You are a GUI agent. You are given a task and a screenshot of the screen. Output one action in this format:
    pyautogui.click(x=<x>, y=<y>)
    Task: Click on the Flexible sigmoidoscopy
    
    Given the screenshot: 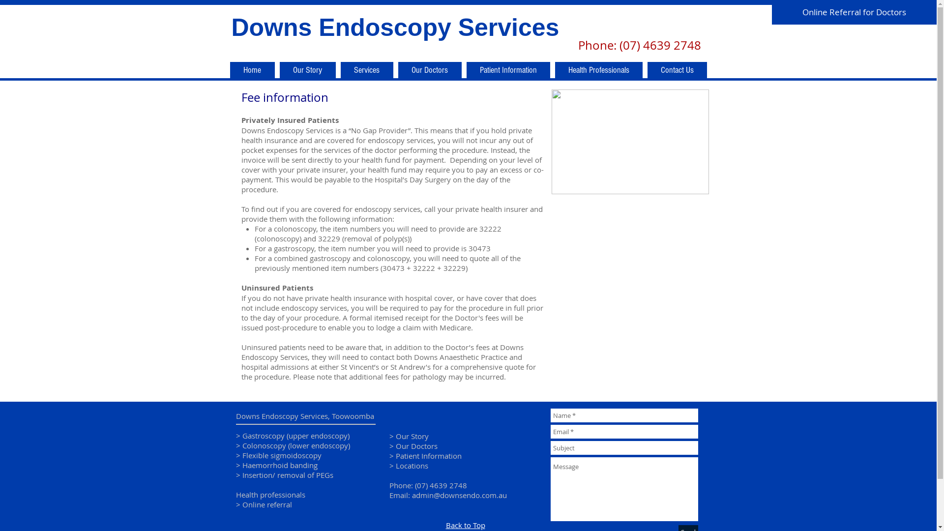 What is the action you would take?
    pyautogui.click(x=281, y=455)
    